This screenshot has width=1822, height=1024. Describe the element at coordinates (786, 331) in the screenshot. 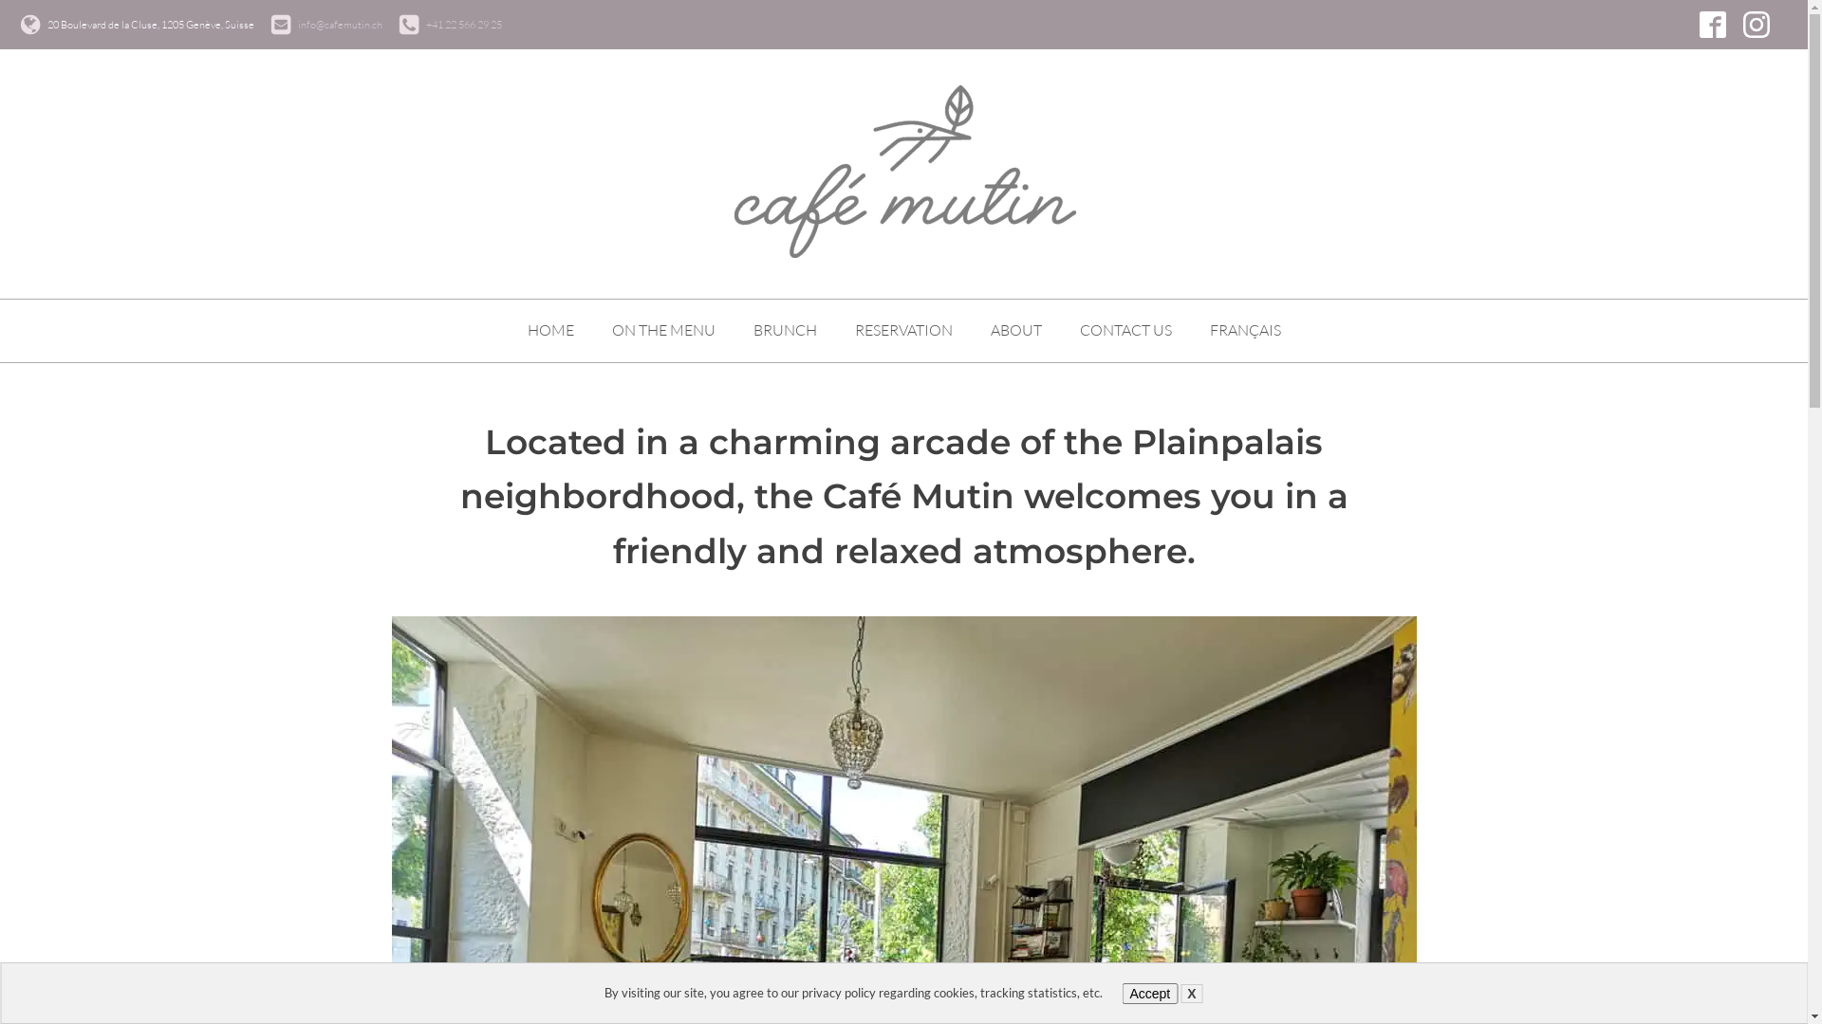

I see `BRUNCH` at that location.